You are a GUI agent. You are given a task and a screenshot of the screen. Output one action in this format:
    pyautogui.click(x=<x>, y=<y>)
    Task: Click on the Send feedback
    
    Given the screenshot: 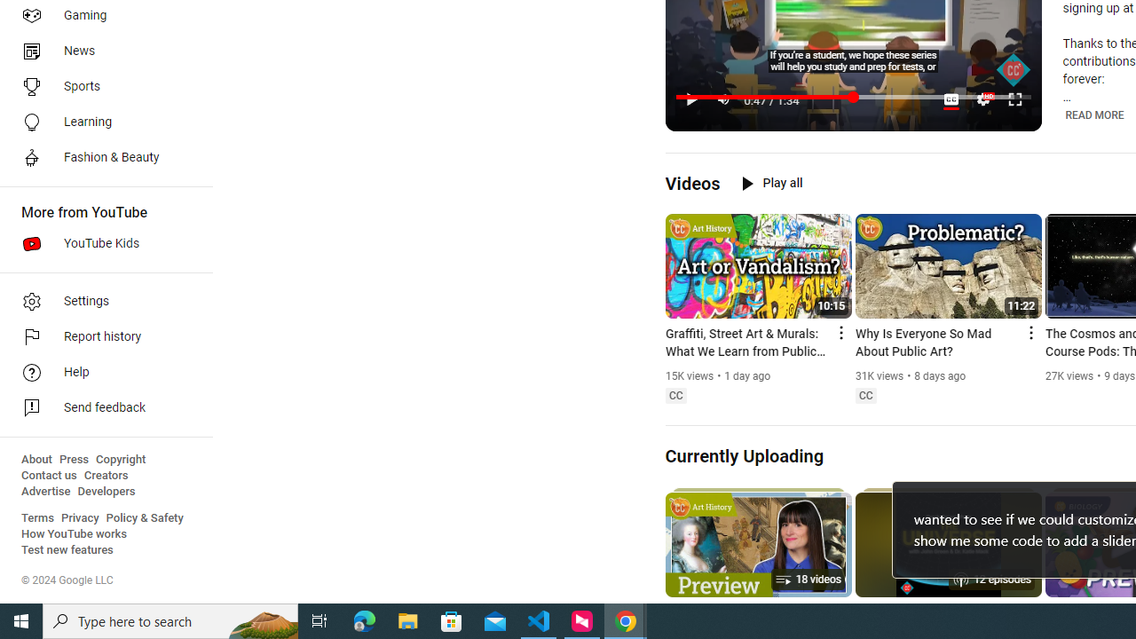 What is the action you would take?
    pyautogui.click(x=101, y=408)
    